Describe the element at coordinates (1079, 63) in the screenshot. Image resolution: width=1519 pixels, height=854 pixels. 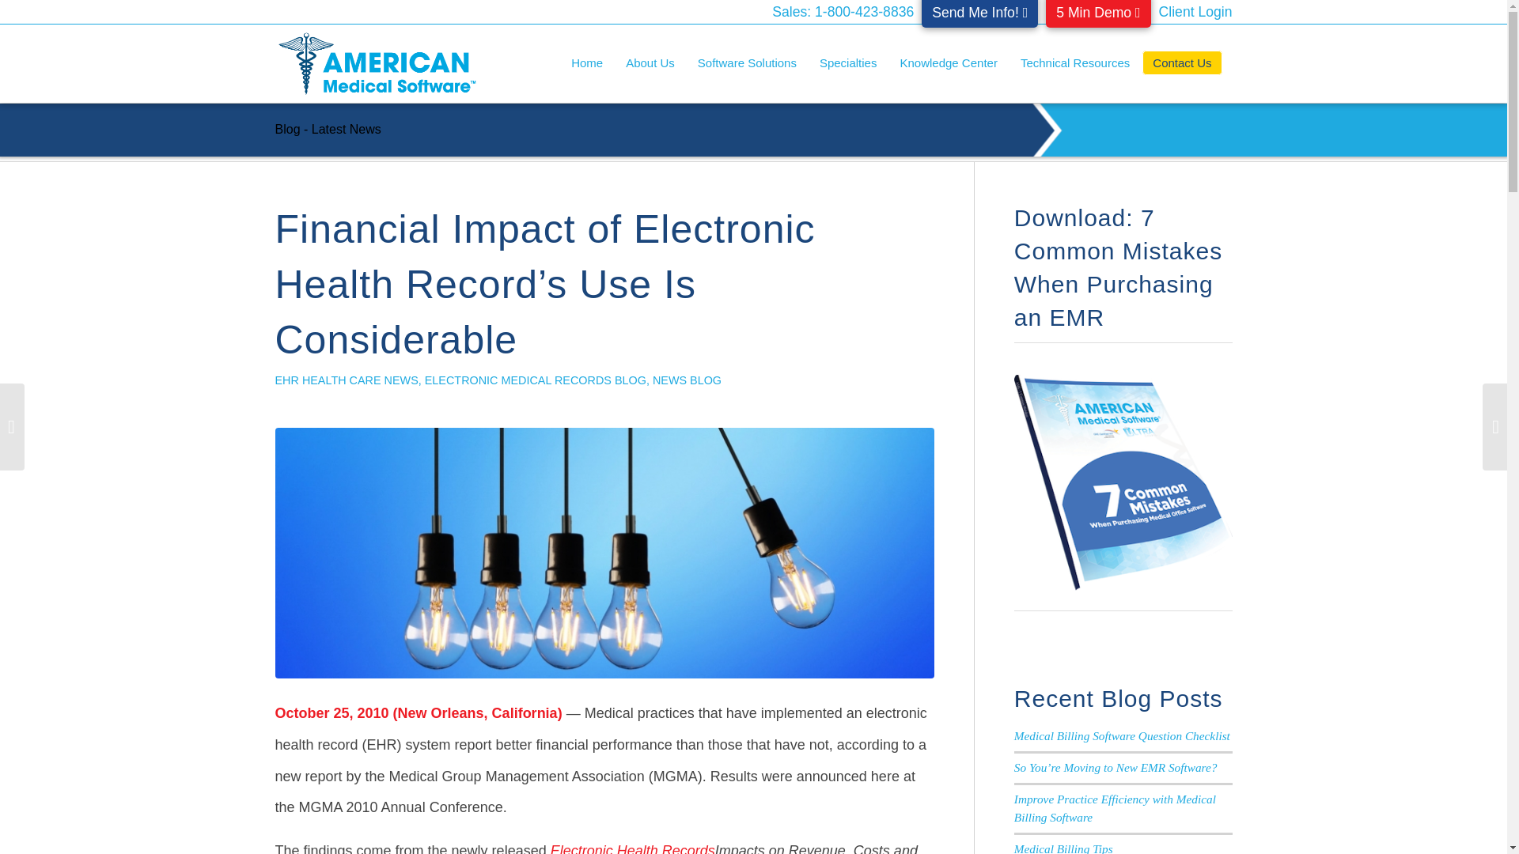
I see `Technical Resources` at that location.